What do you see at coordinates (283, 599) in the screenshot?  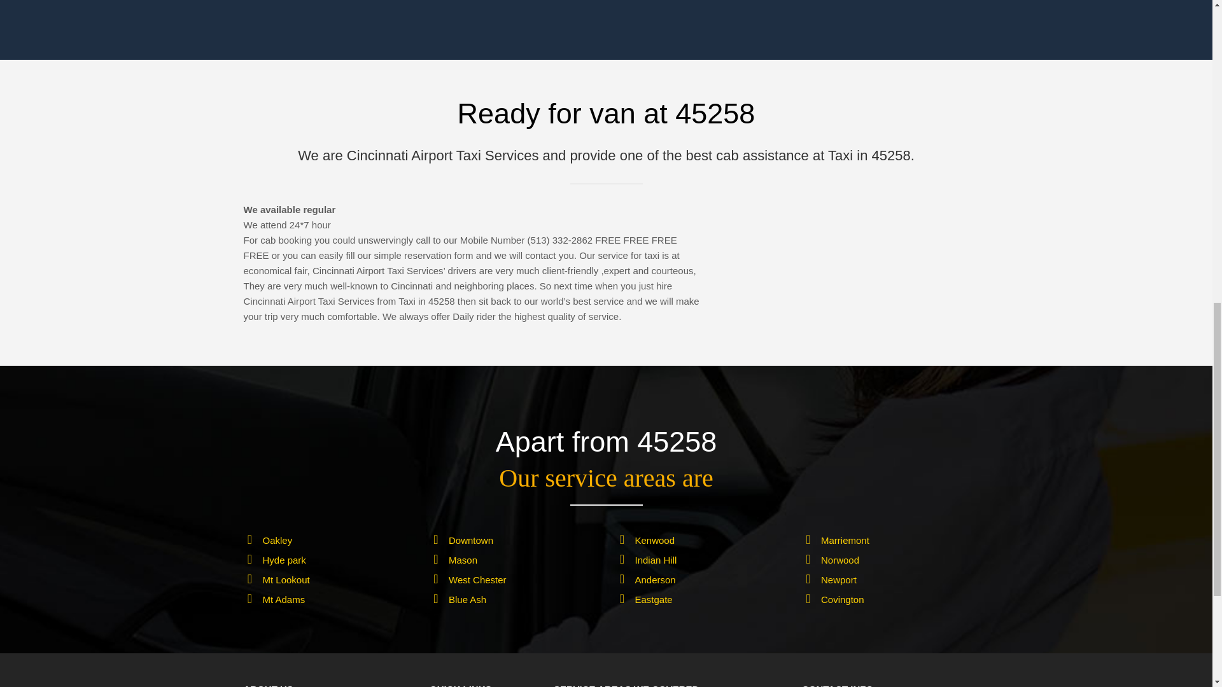 I see `Mt Adams` at bounding box center [283, 599].